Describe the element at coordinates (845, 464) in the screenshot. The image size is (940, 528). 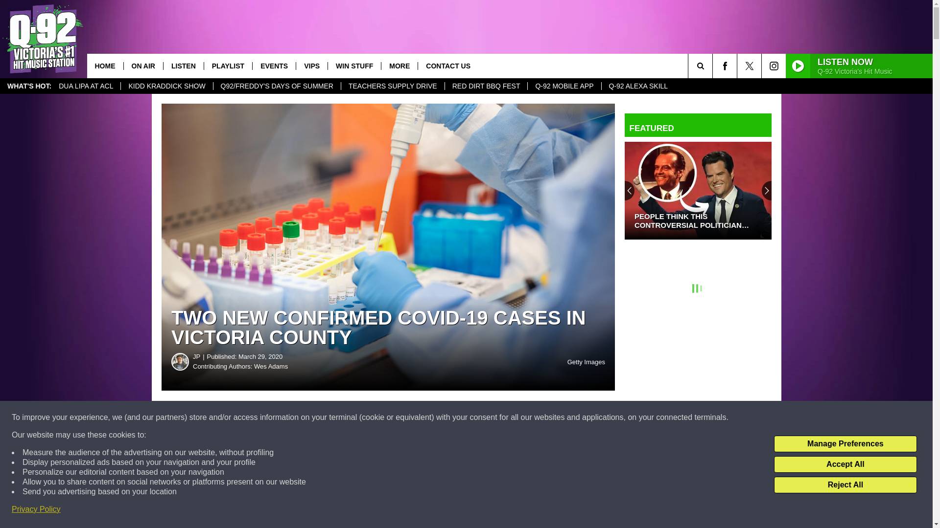
I see `Accept All` at that location.